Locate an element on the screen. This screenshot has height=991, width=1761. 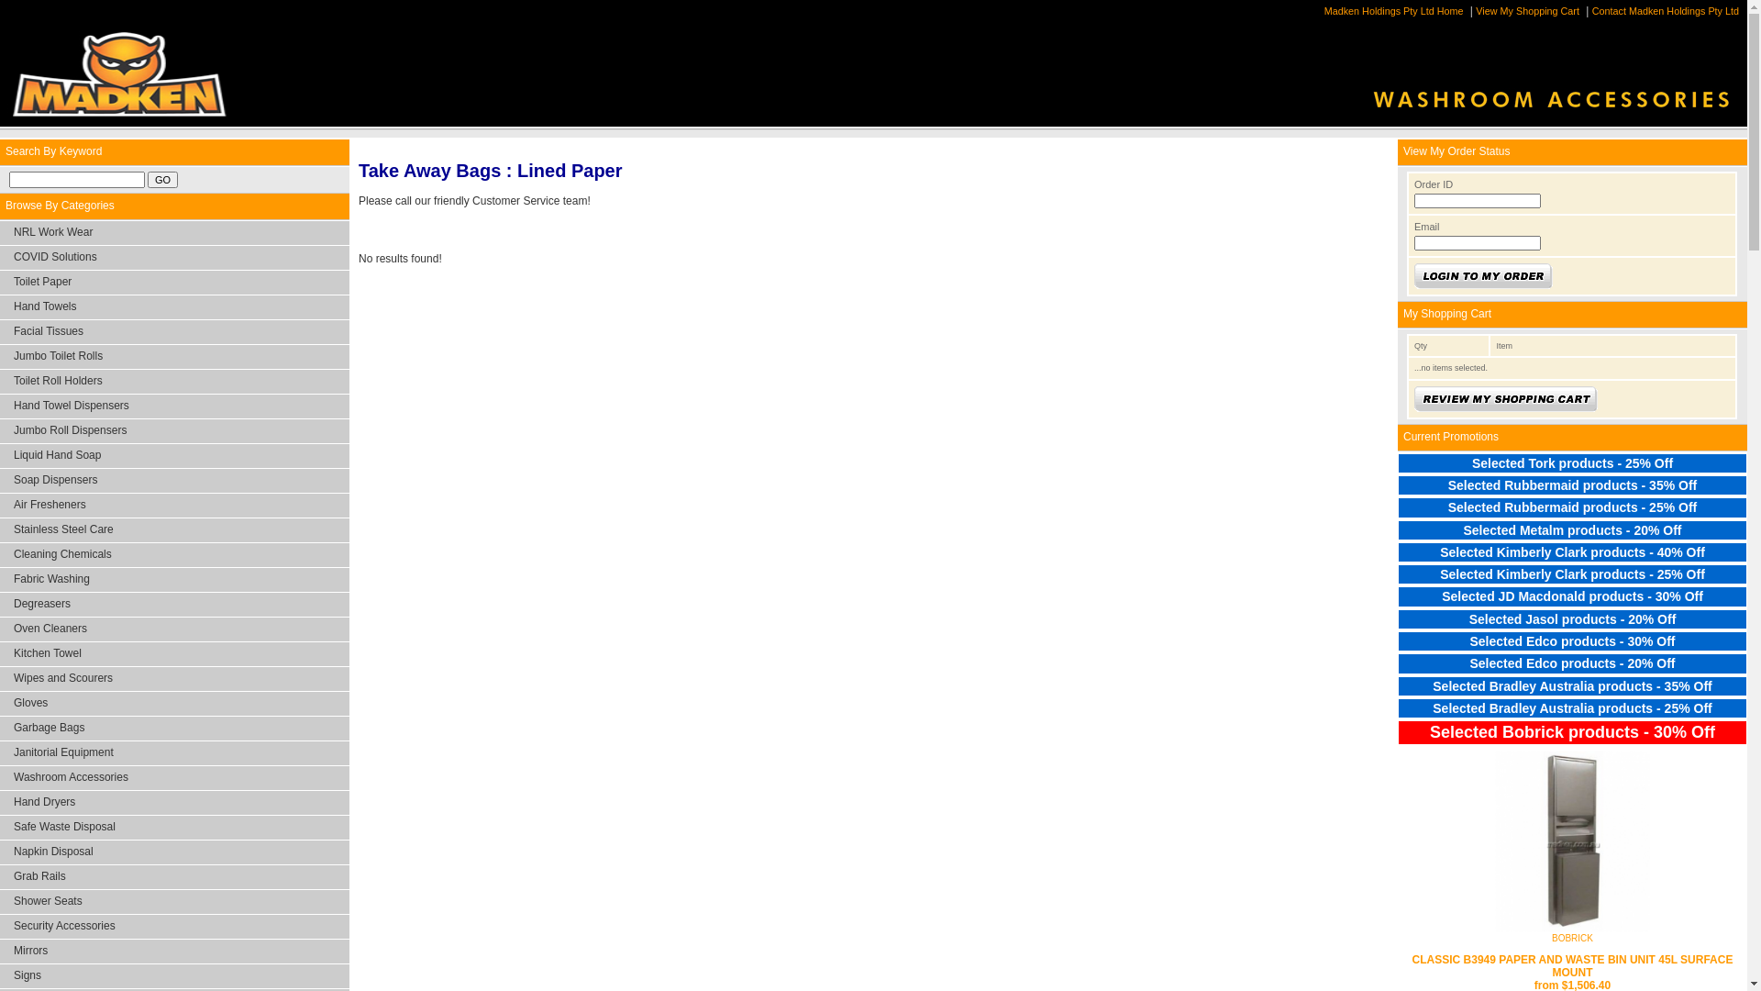
Facial Tissues is located at coordinates (174, 332).